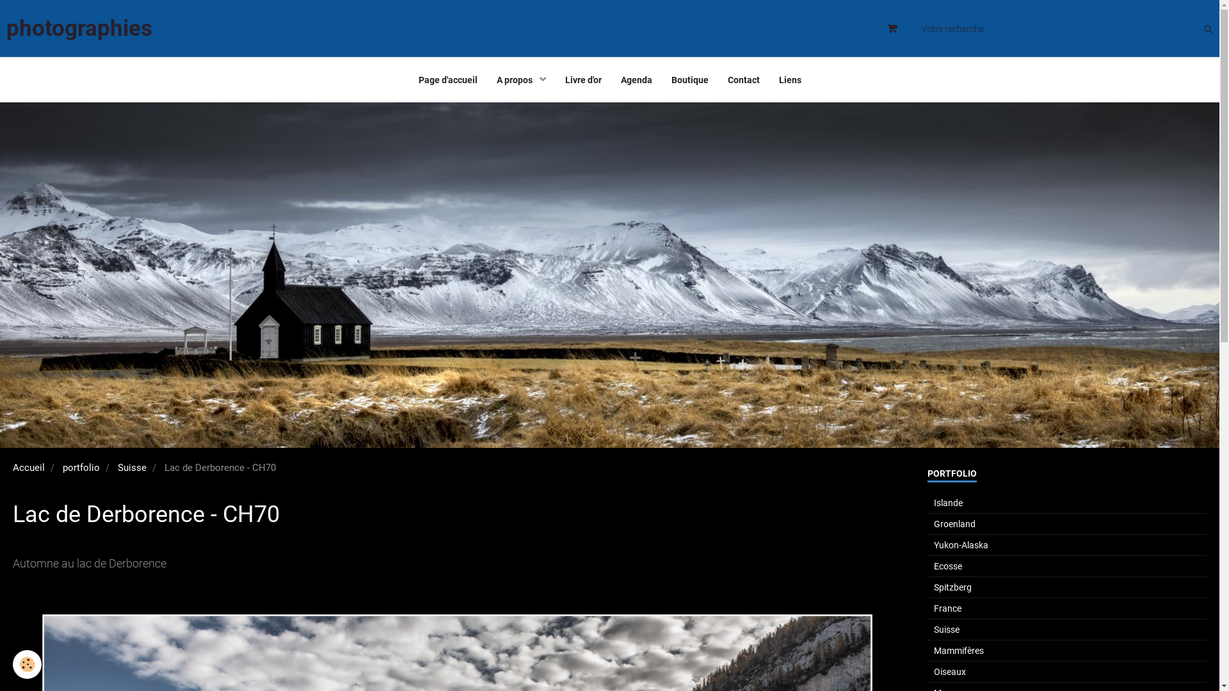  Describe the element at coordinates (447, 80) in the screenshot. I see `Page d'accueil` at that location.